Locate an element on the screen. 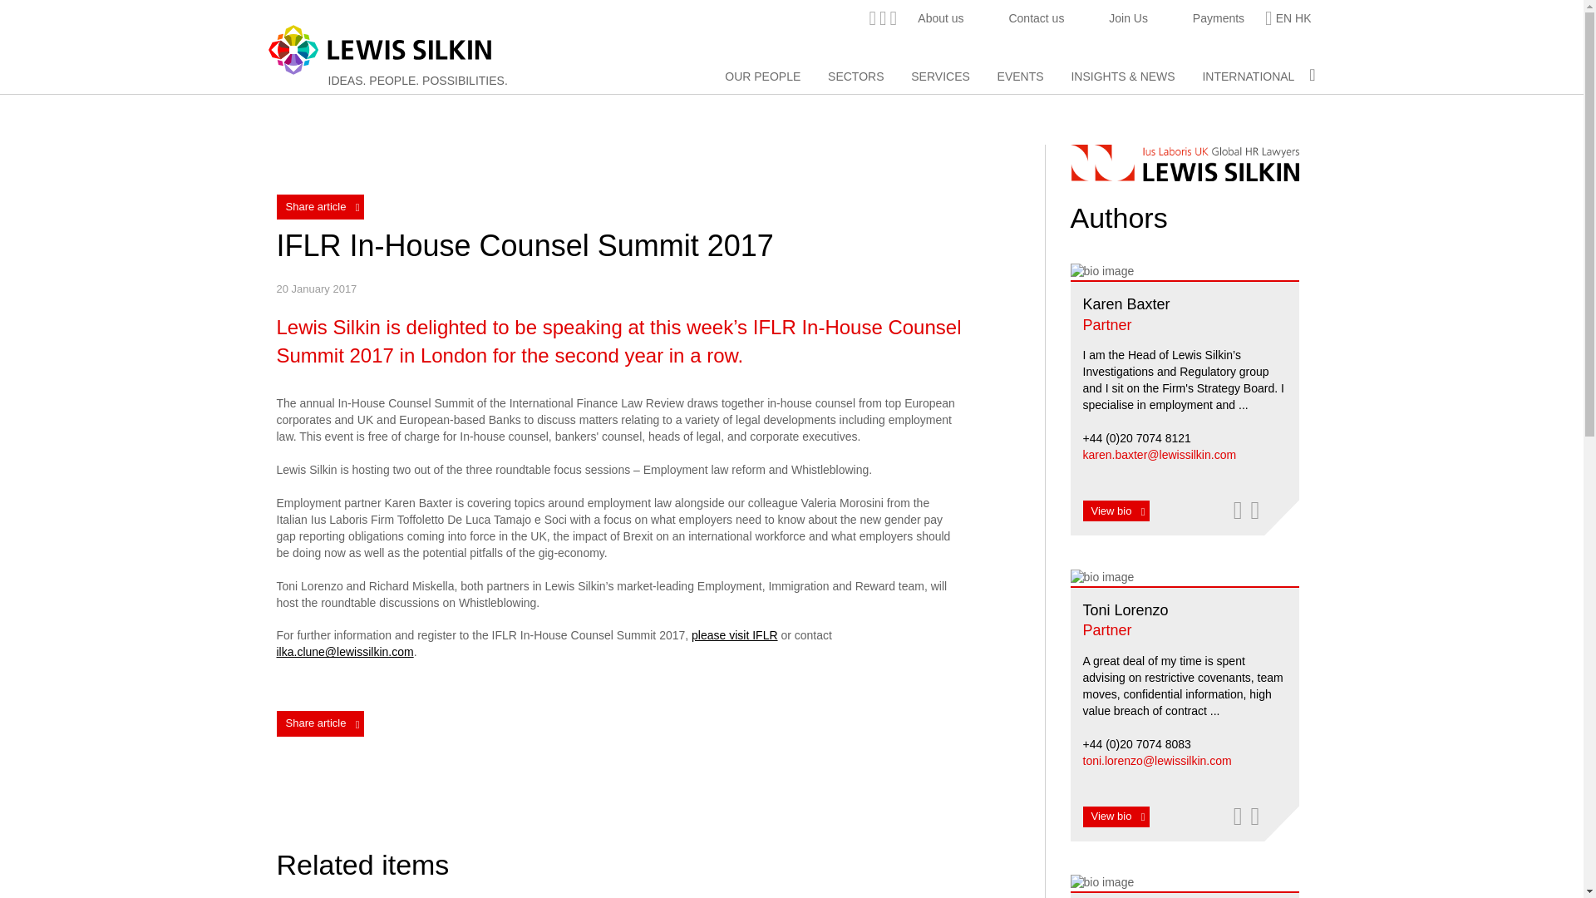 The height and width of the screenshot is (898, 1596). IDEAS. PEOPLE. POSSIBILITIES. is located at coordinates (417, 80).